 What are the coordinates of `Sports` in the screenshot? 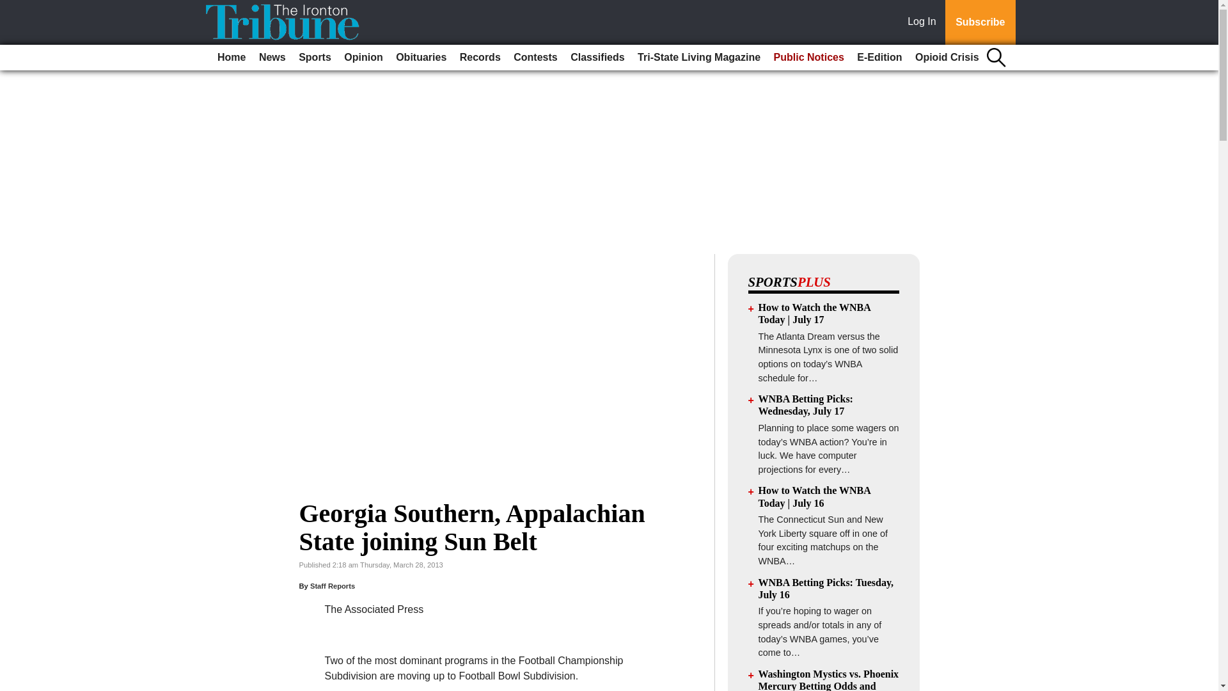 It's located at (315, 58).